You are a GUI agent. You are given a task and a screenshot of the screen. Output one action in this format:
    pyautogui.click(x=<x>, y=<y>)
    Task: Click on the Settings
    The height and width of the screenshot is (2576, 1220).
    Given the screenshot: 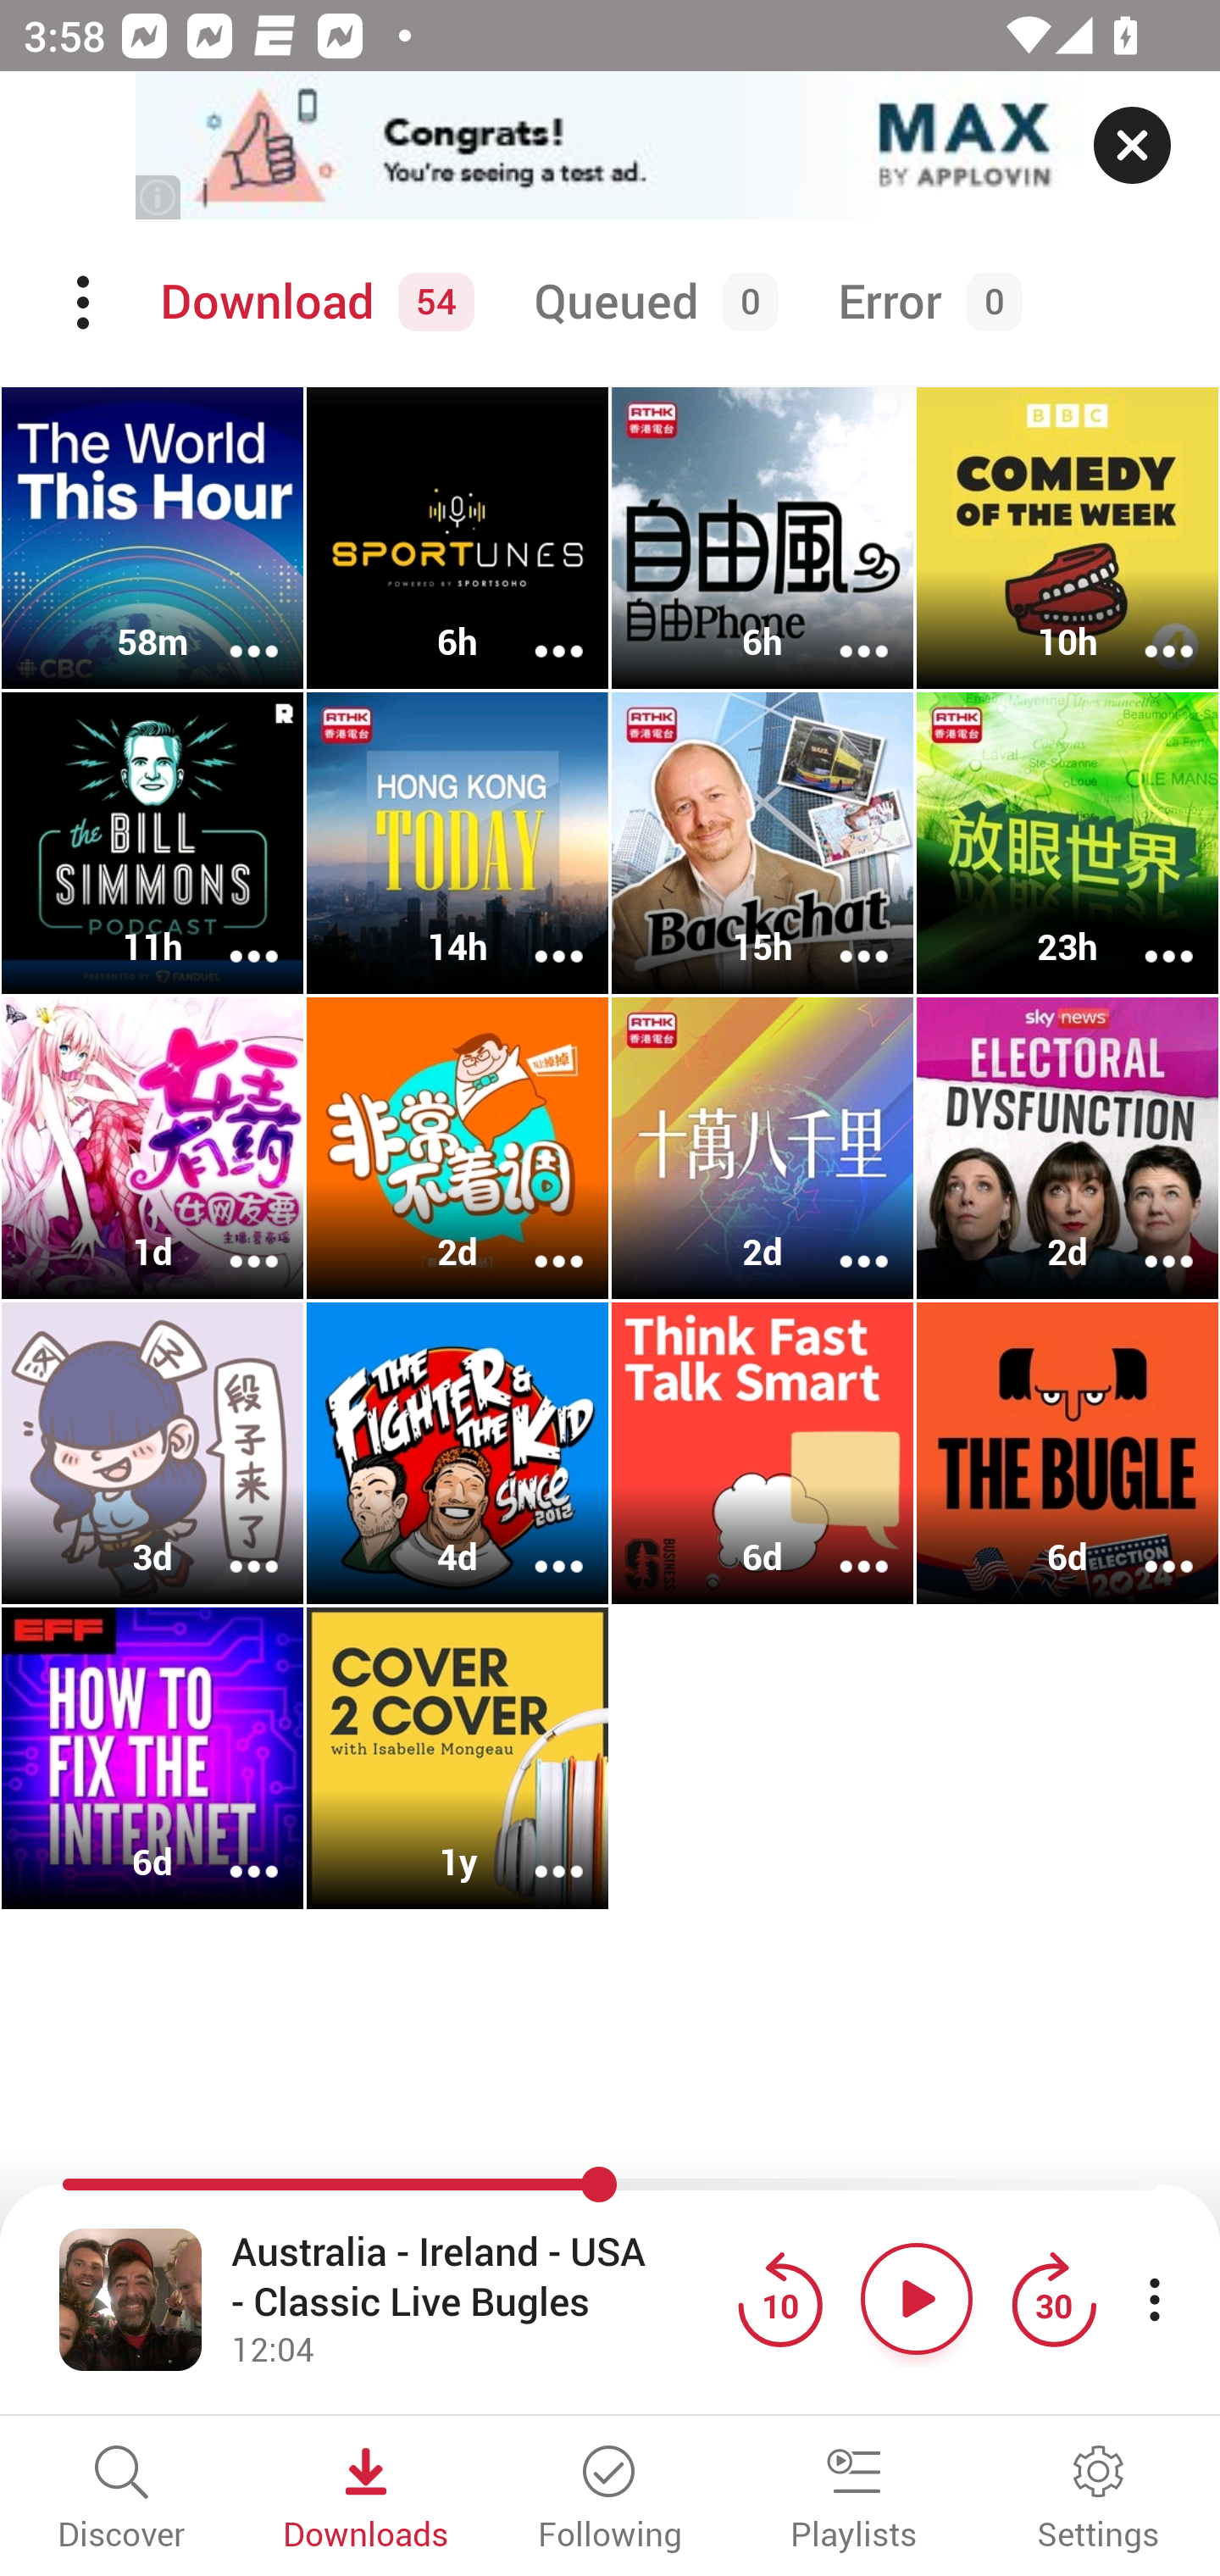 What is the action you would take?
    pyautogui.click(x=1098, y=2500)
    